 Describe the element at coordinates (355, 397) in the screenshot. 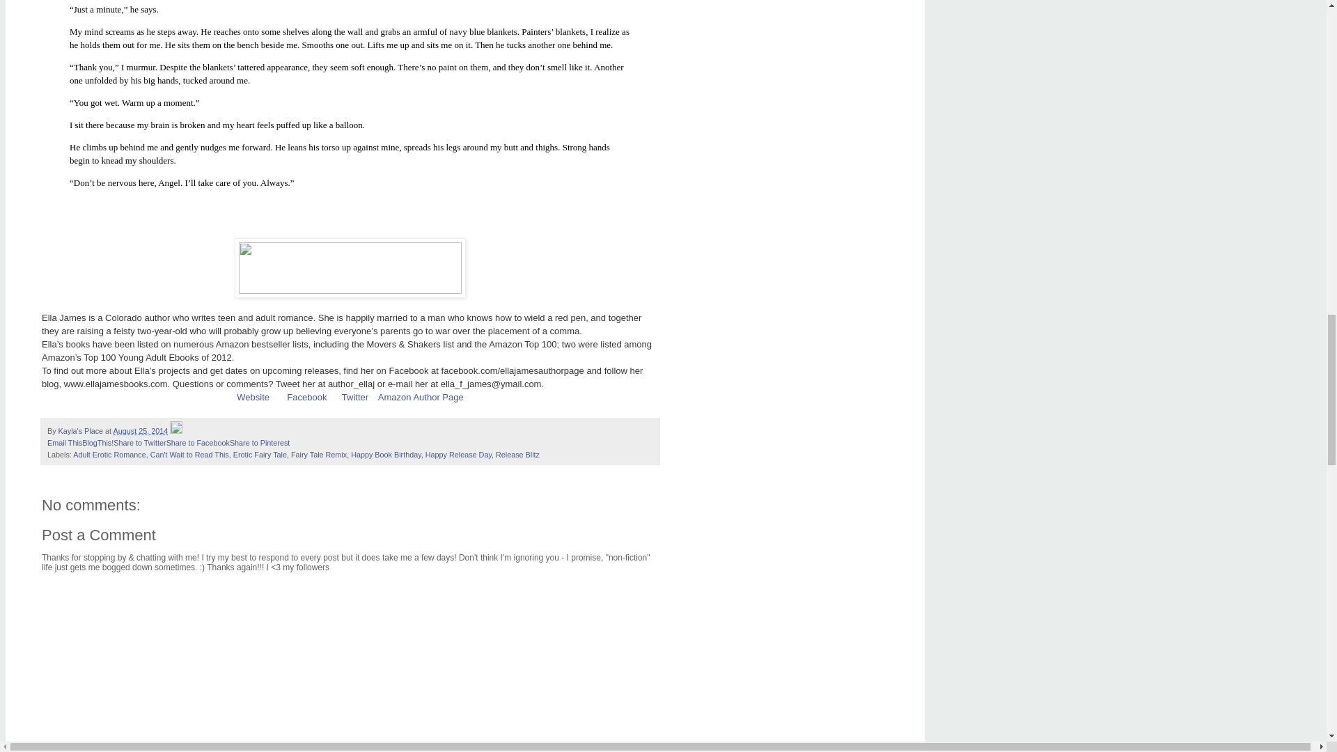

I see `Twitter` at that location.